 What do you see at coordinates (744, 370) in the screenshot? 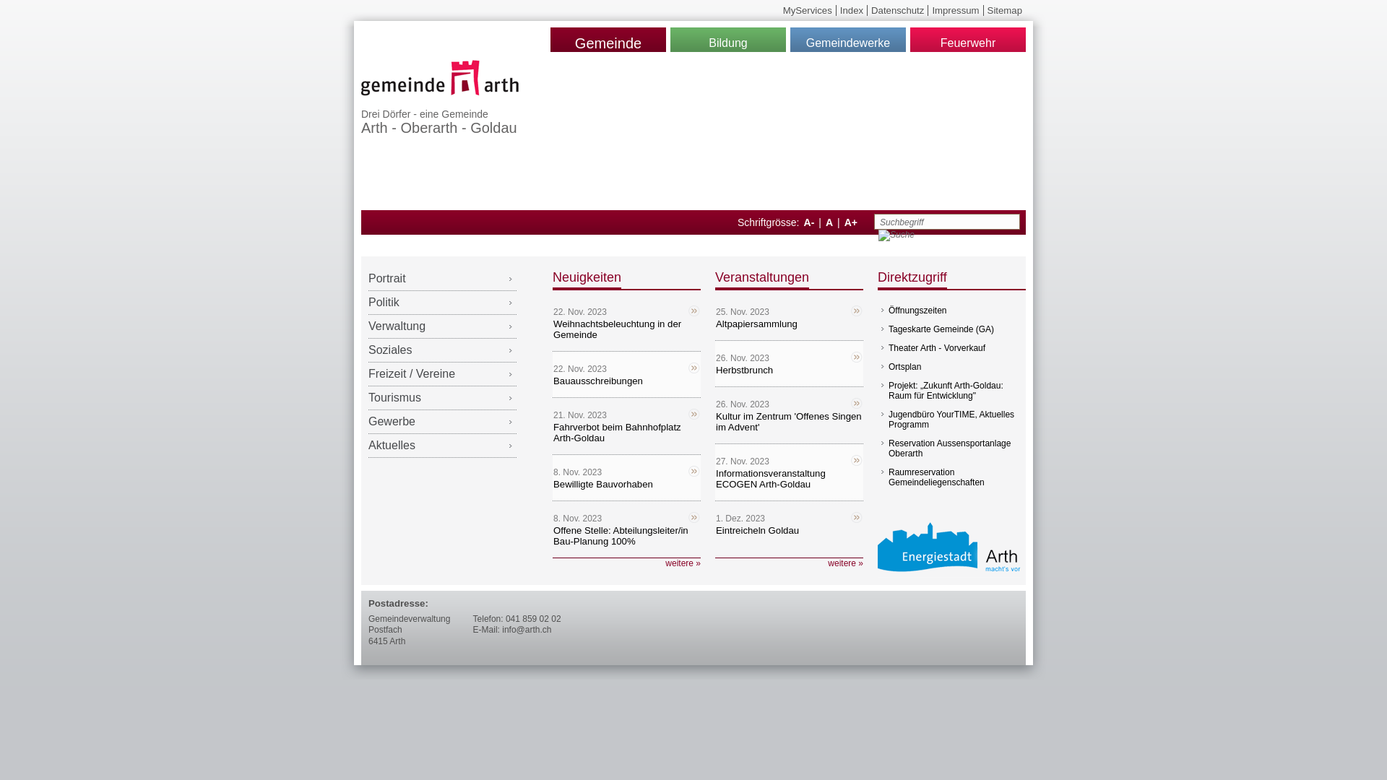
I see `Herbstbrunch` at bounding box center [744, 370].